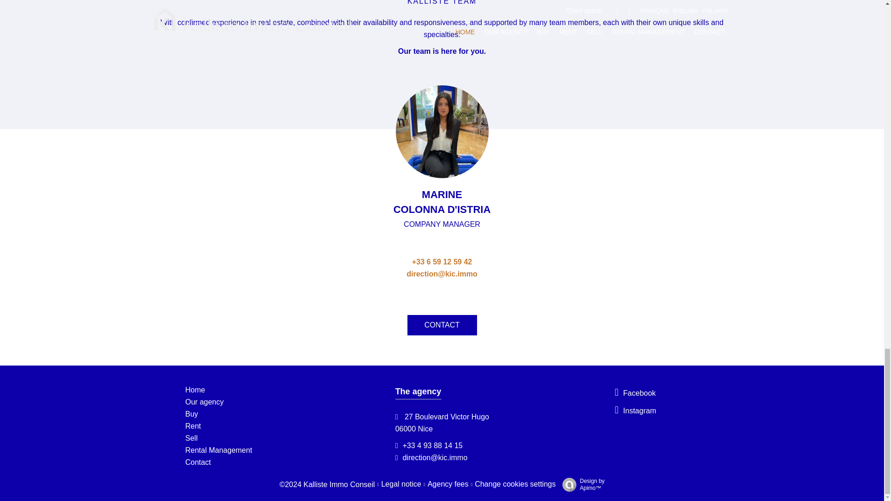 This screenshot has height=501, width=891. What do you see at coordinates (191, 414) in the screenshot?
I see `Buy` at bounding box center [191, 414].